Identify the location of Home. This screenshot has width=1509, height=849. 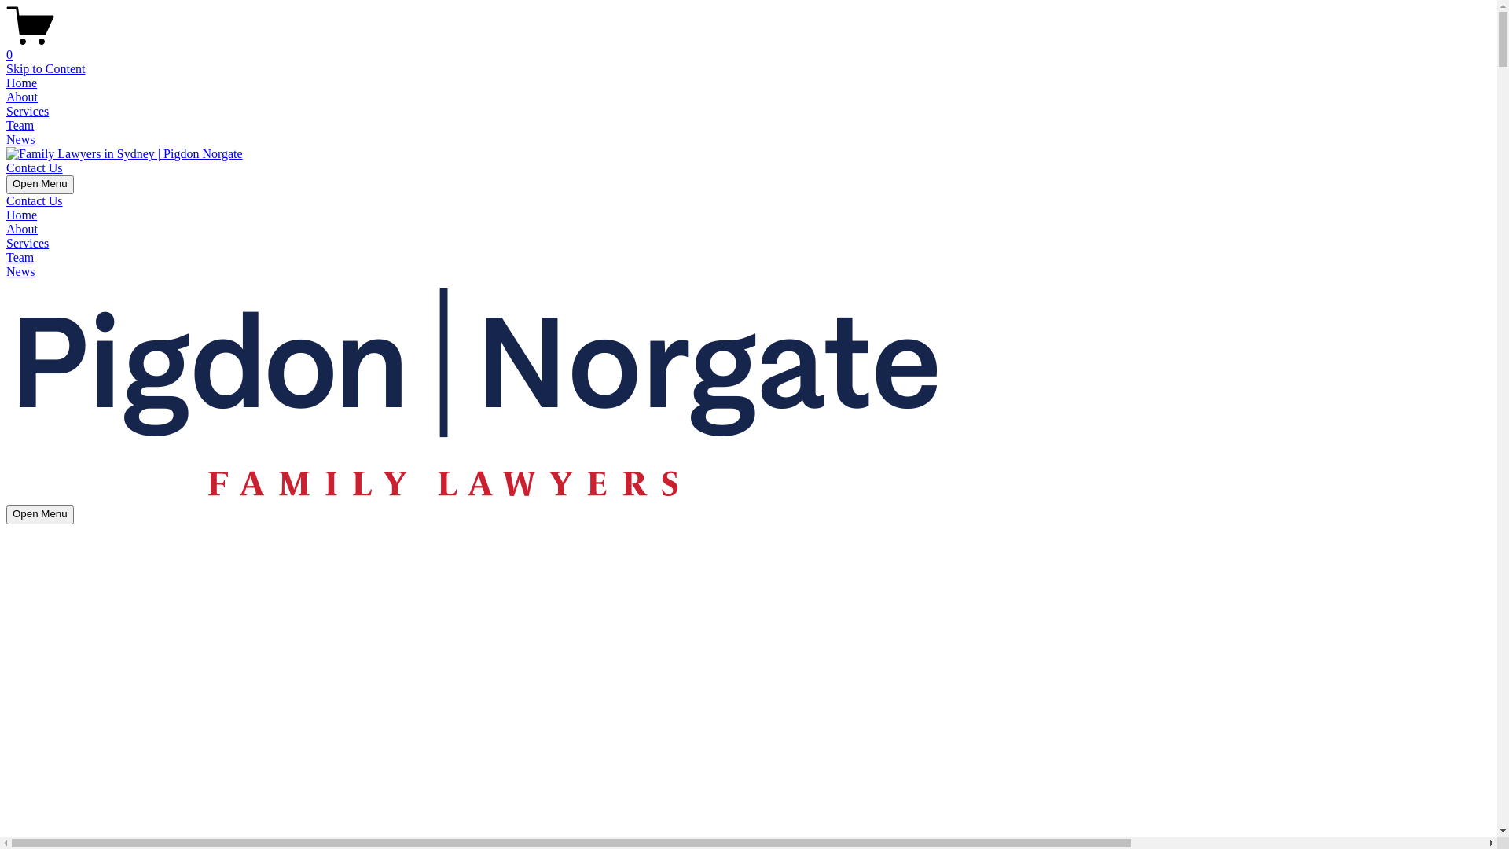
(22, 215).